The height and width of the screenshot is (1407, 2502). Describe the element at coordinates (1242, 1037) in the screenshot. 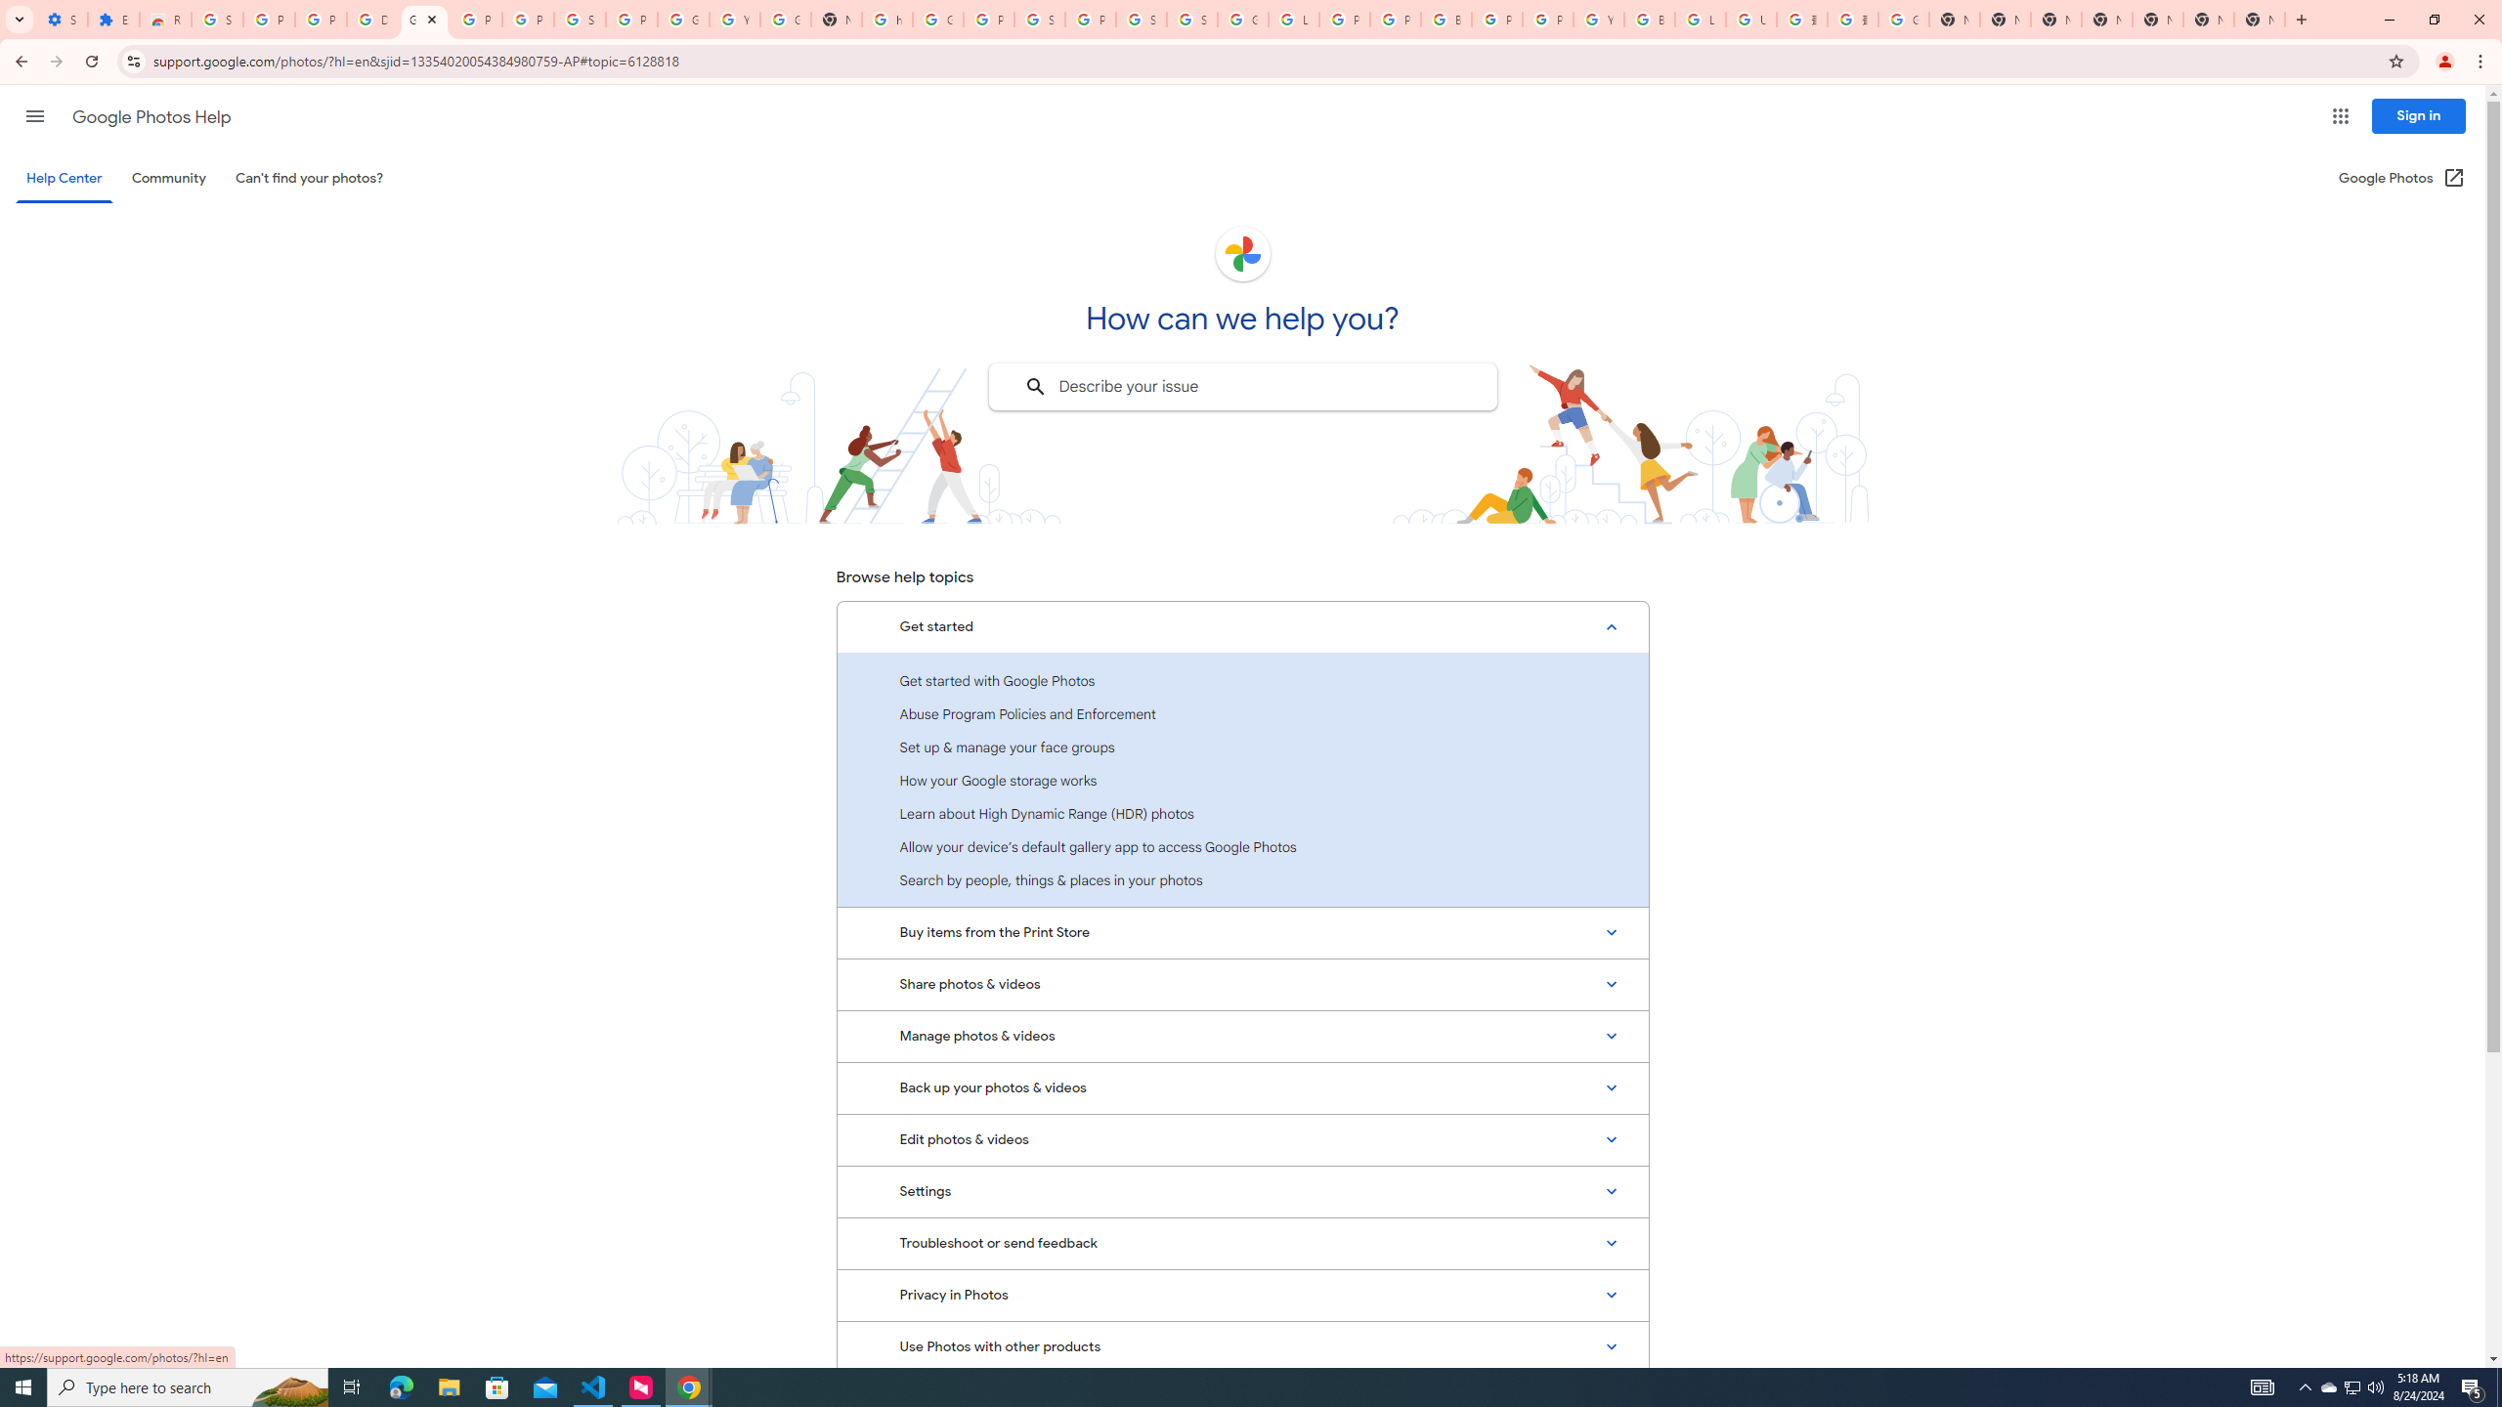

I see `Manage photos & videos` at that location.